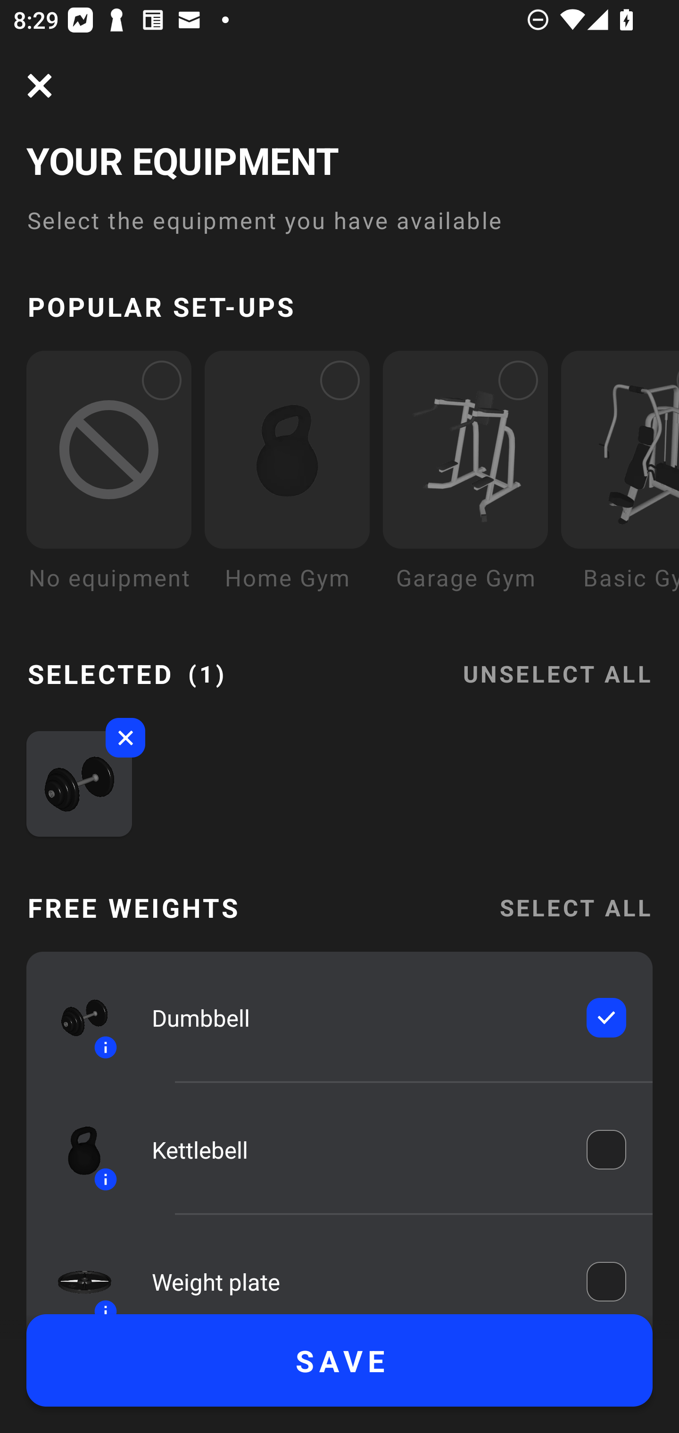  Describe the element at coordinates (356, 1018) in the screenshot. I see `Dumbbell` at that location.